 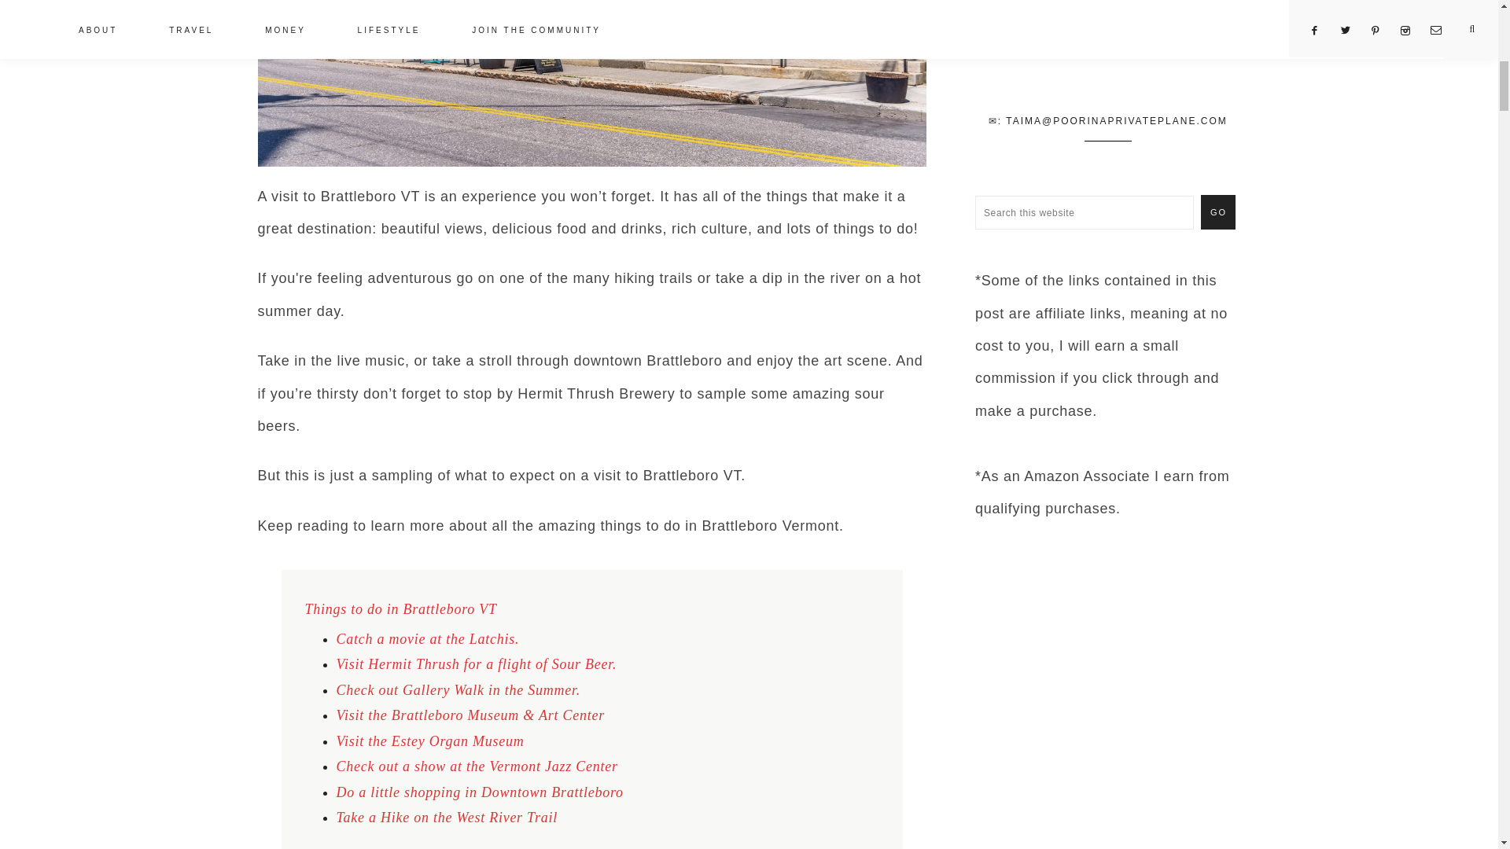 I want to click on Do a little shopping in Downtown Brattleboro, so click(x=480, y=792).